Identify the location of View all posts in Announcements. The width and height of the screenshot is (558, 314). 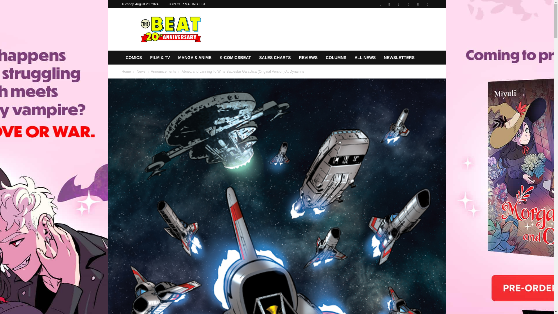
(163, 71).